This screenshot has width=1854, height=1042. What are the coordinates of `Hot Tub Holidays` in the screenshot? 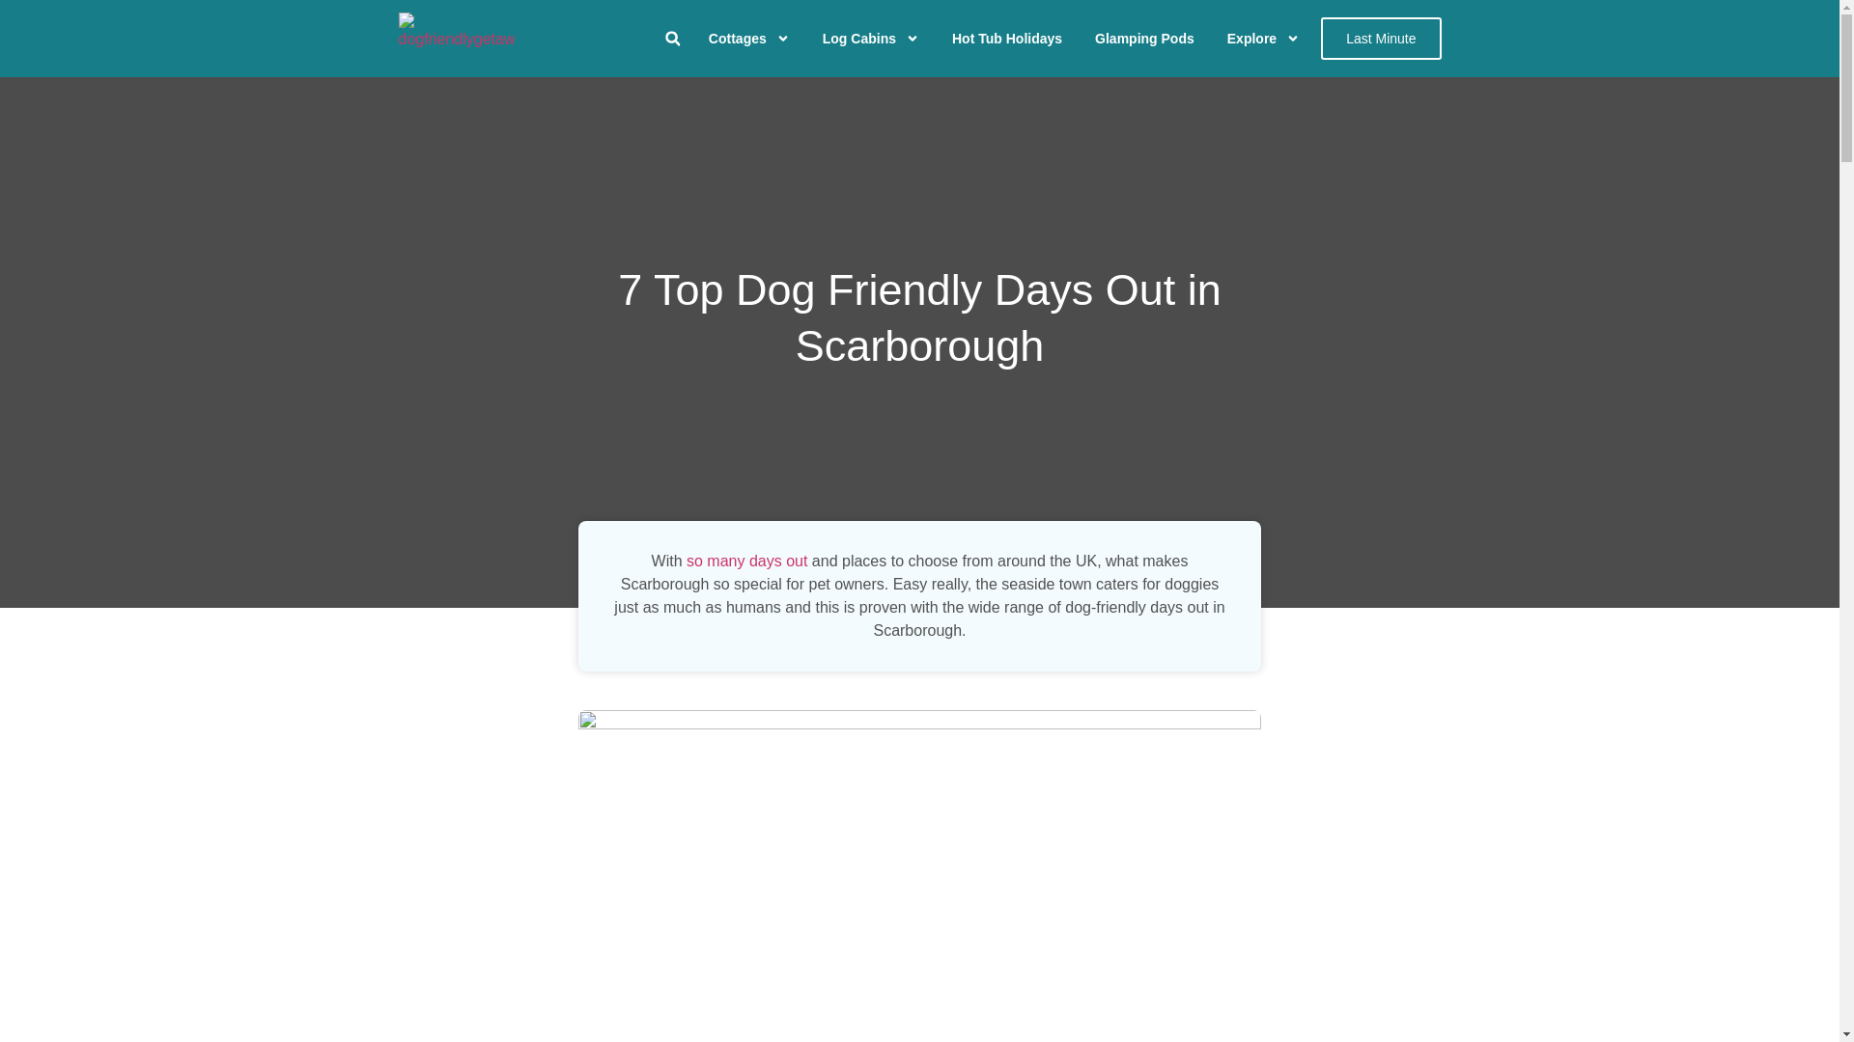 It's located at (1006, 39).